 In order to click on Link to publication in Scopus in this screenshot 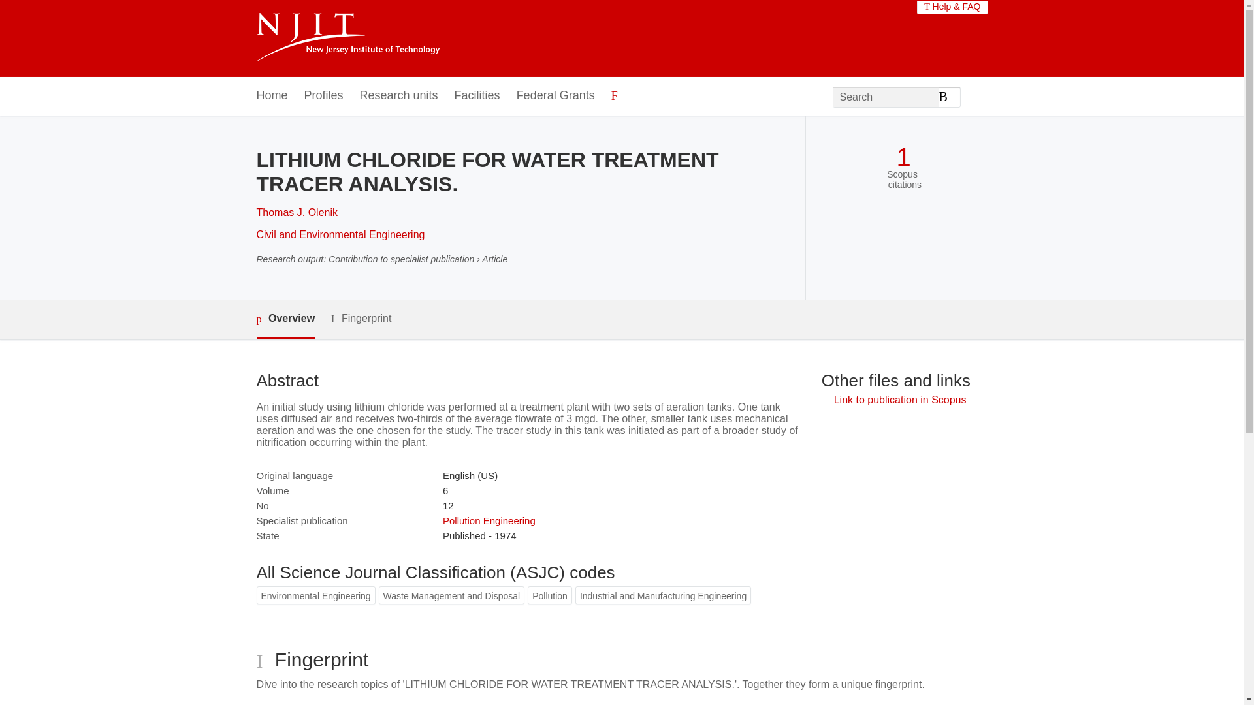, I will do `click(900, 399)`.